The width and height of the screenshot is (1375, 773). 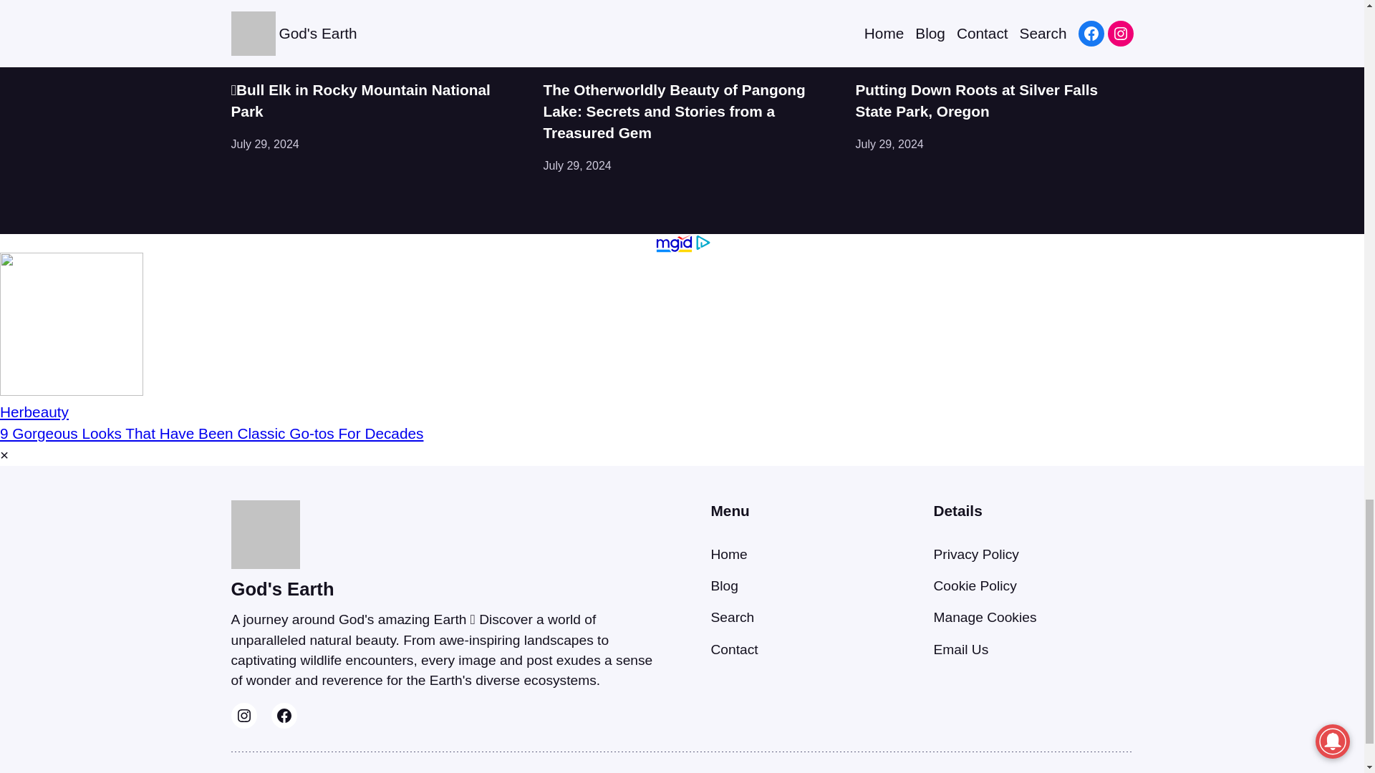 I want to click on Email Us, so click(x=961, y=650).